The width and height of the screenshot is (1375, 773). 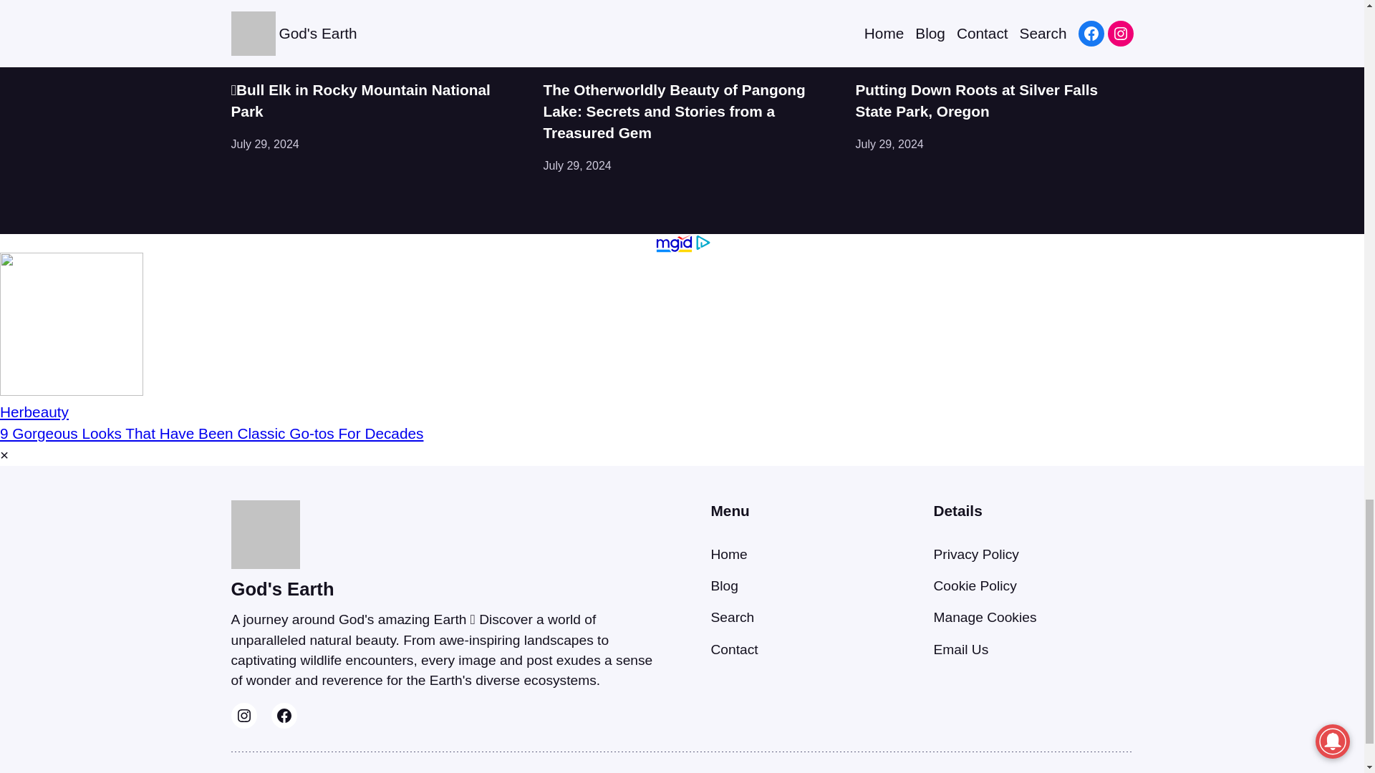 I want to click on Email Us, so click(x=961, y=650).